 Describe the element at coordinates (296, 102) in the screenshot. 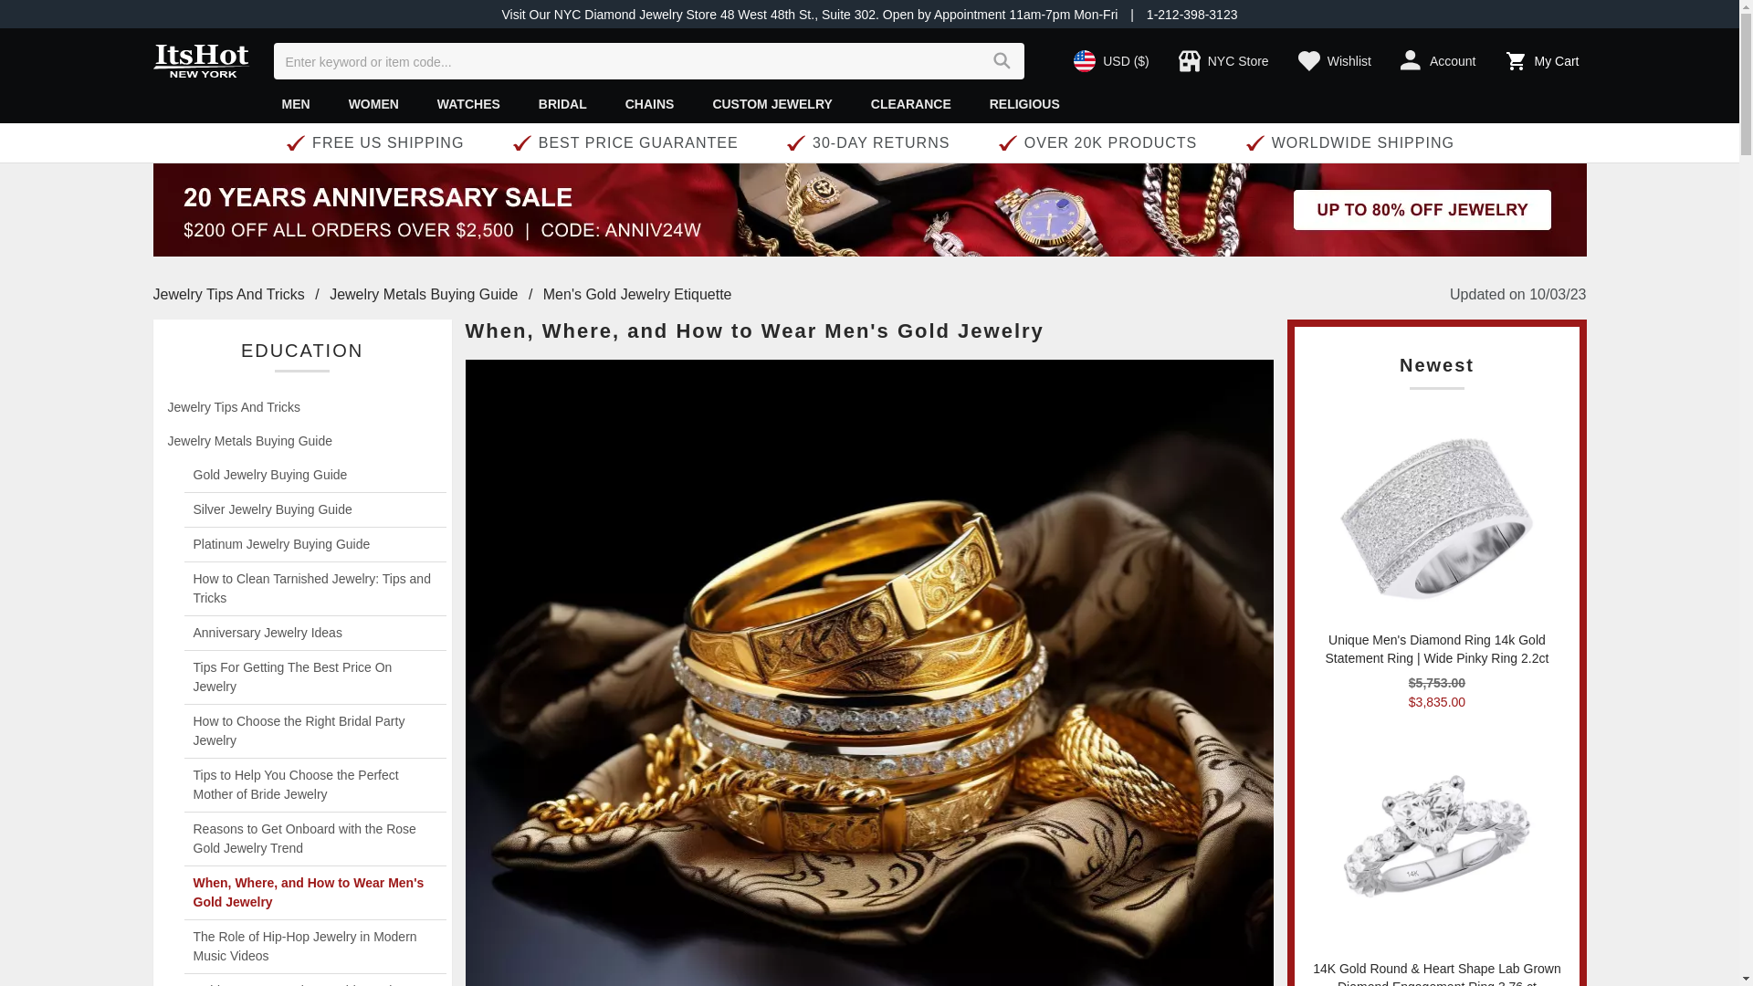

I see `MEN` at that location.